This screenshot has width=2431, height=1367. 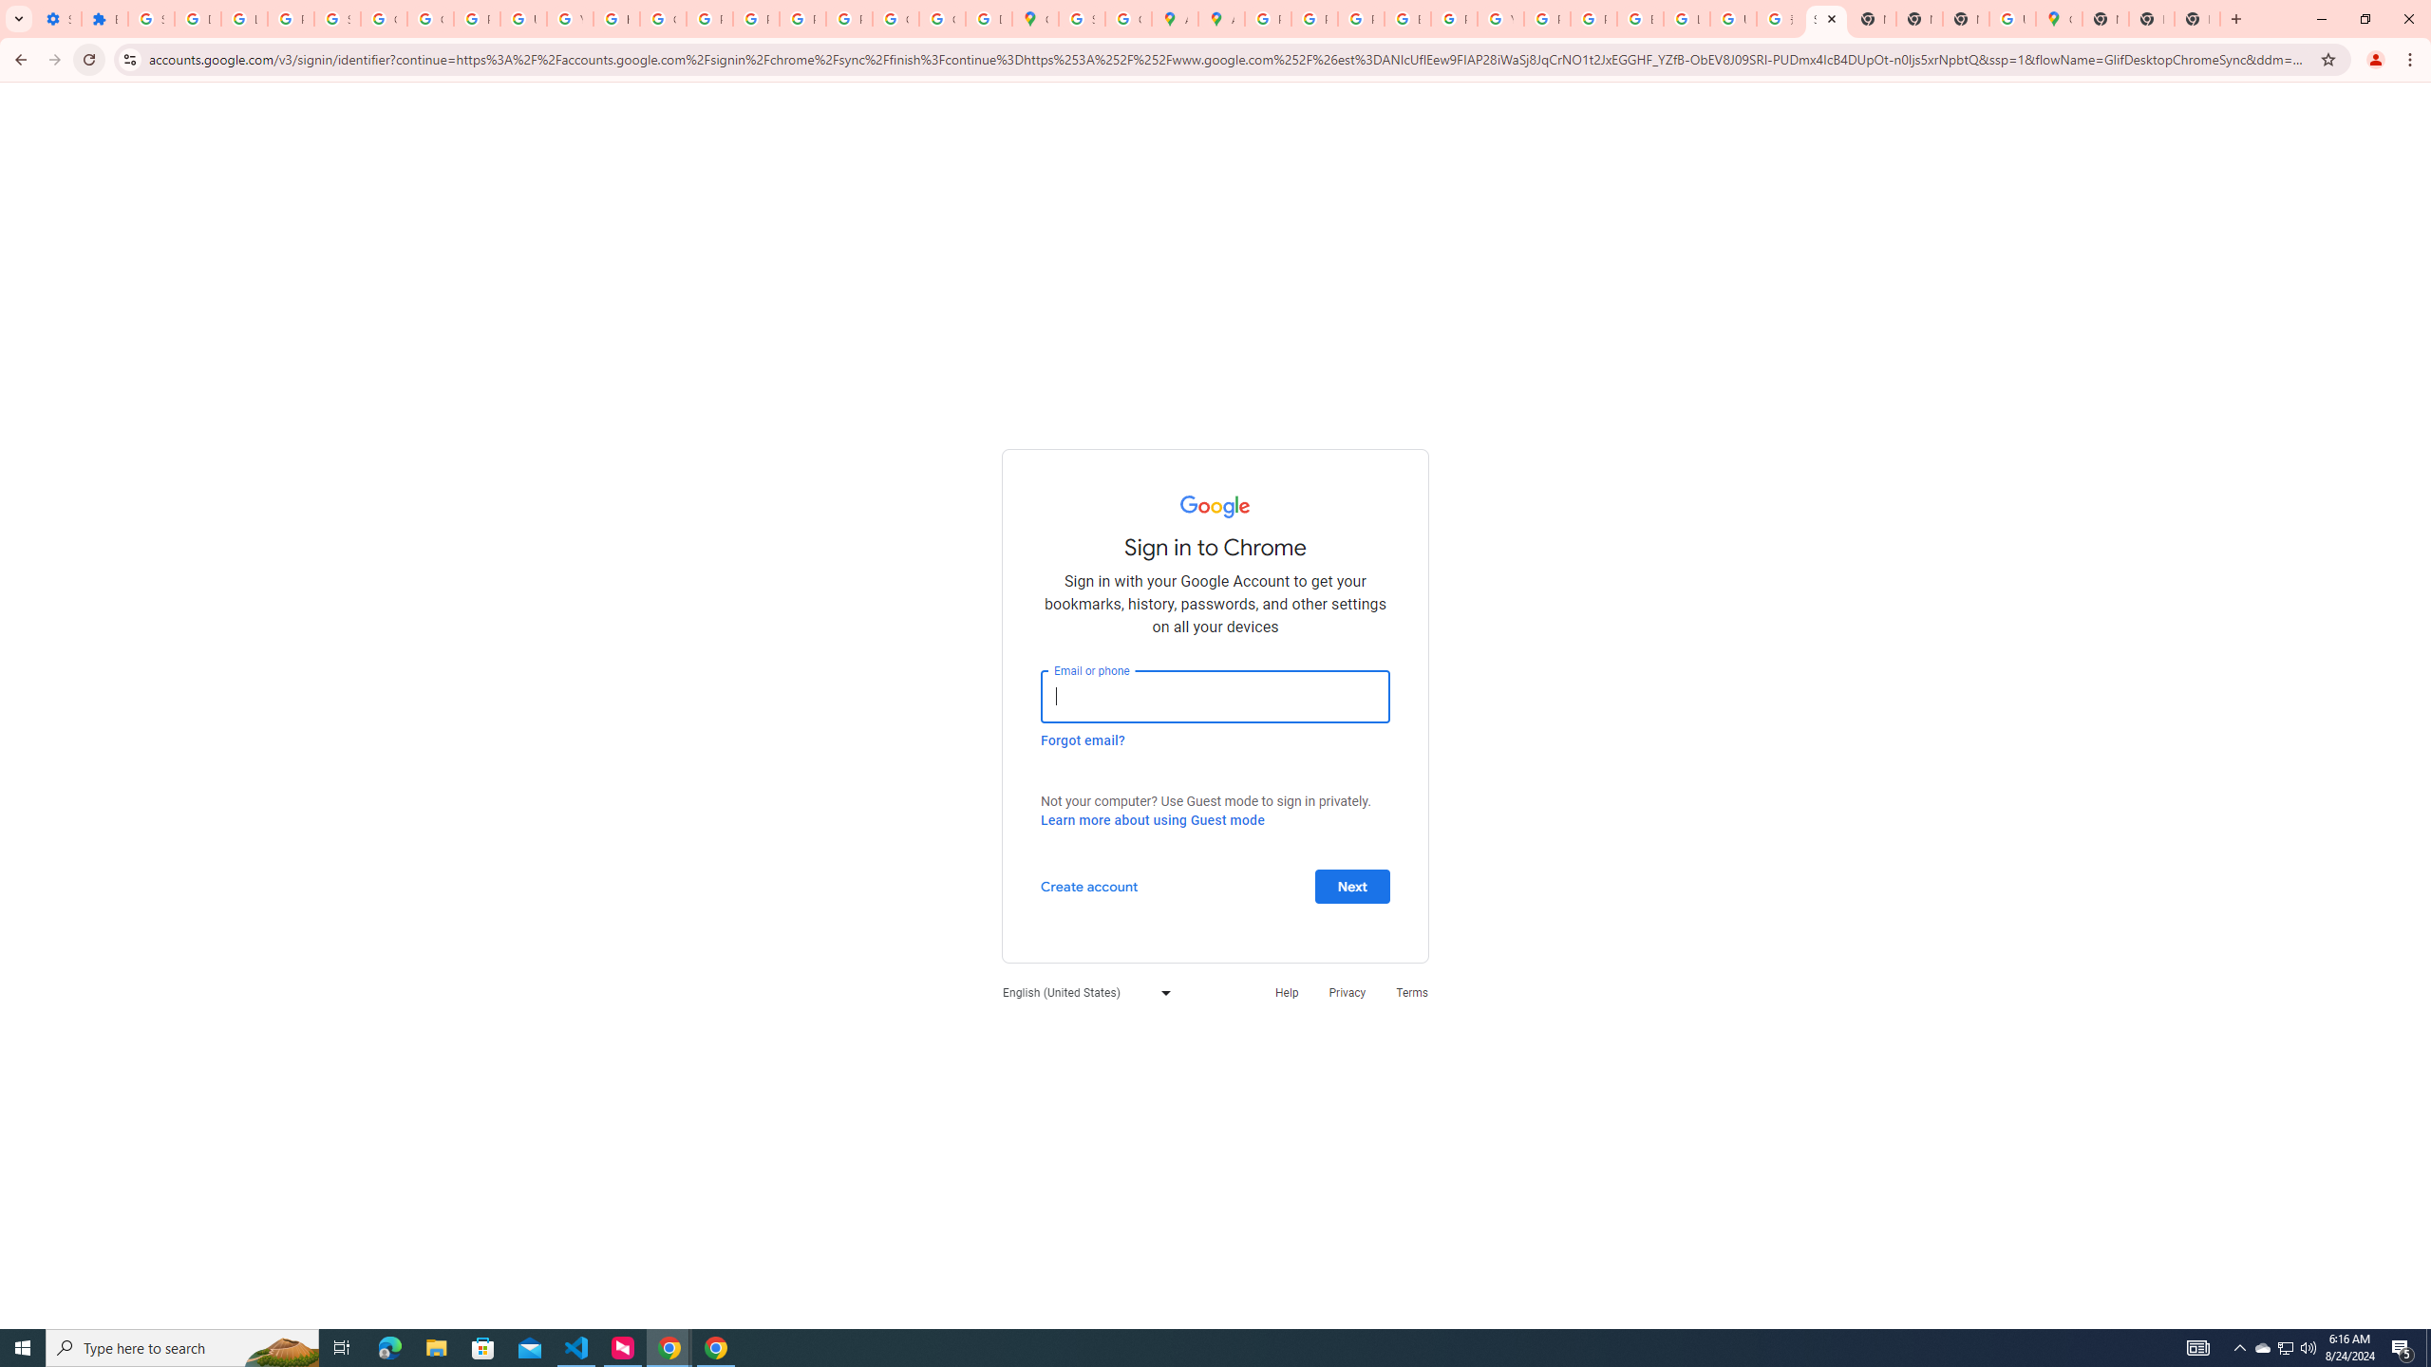 I want to click on Create account, so click(x=1088, y=885).